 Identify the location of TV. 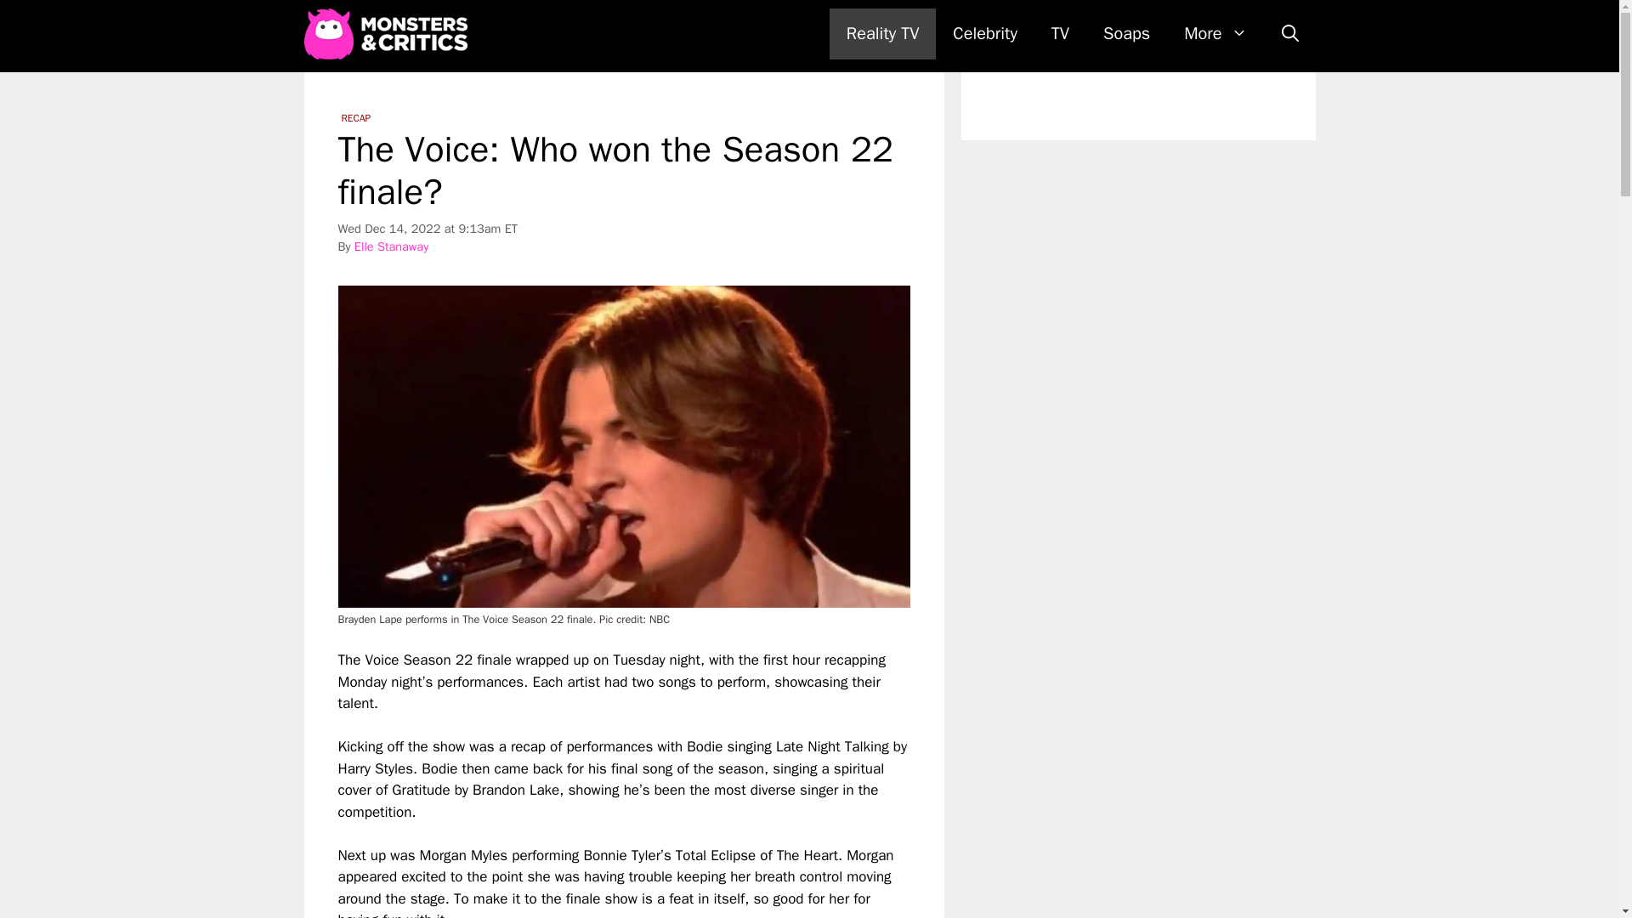
(1061, 34).